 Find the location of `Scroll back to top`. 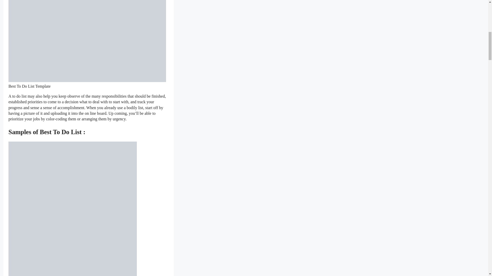

Scroll back to top is located at coordinates (475, 243).